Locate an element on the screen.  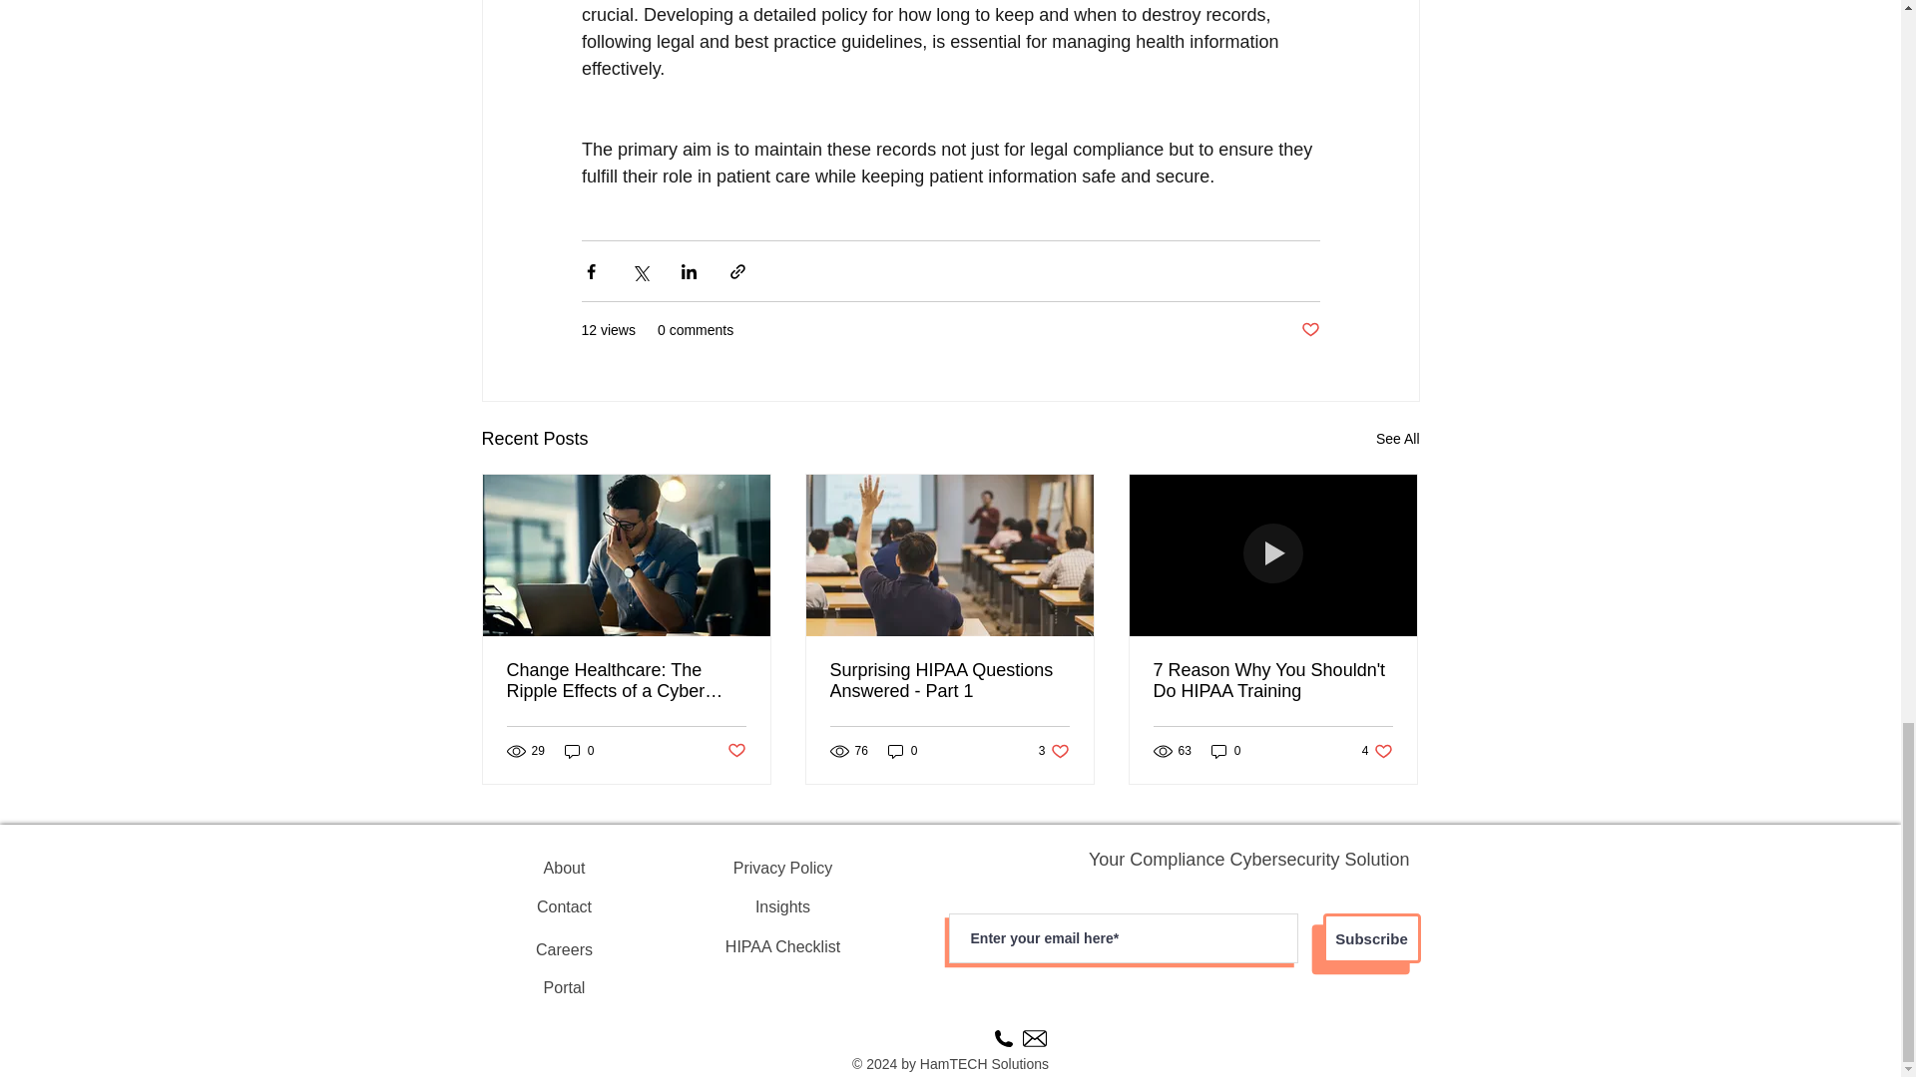
Surprising HIPAA Questions Answered - Part 1 is located at coordinates (579, 751).